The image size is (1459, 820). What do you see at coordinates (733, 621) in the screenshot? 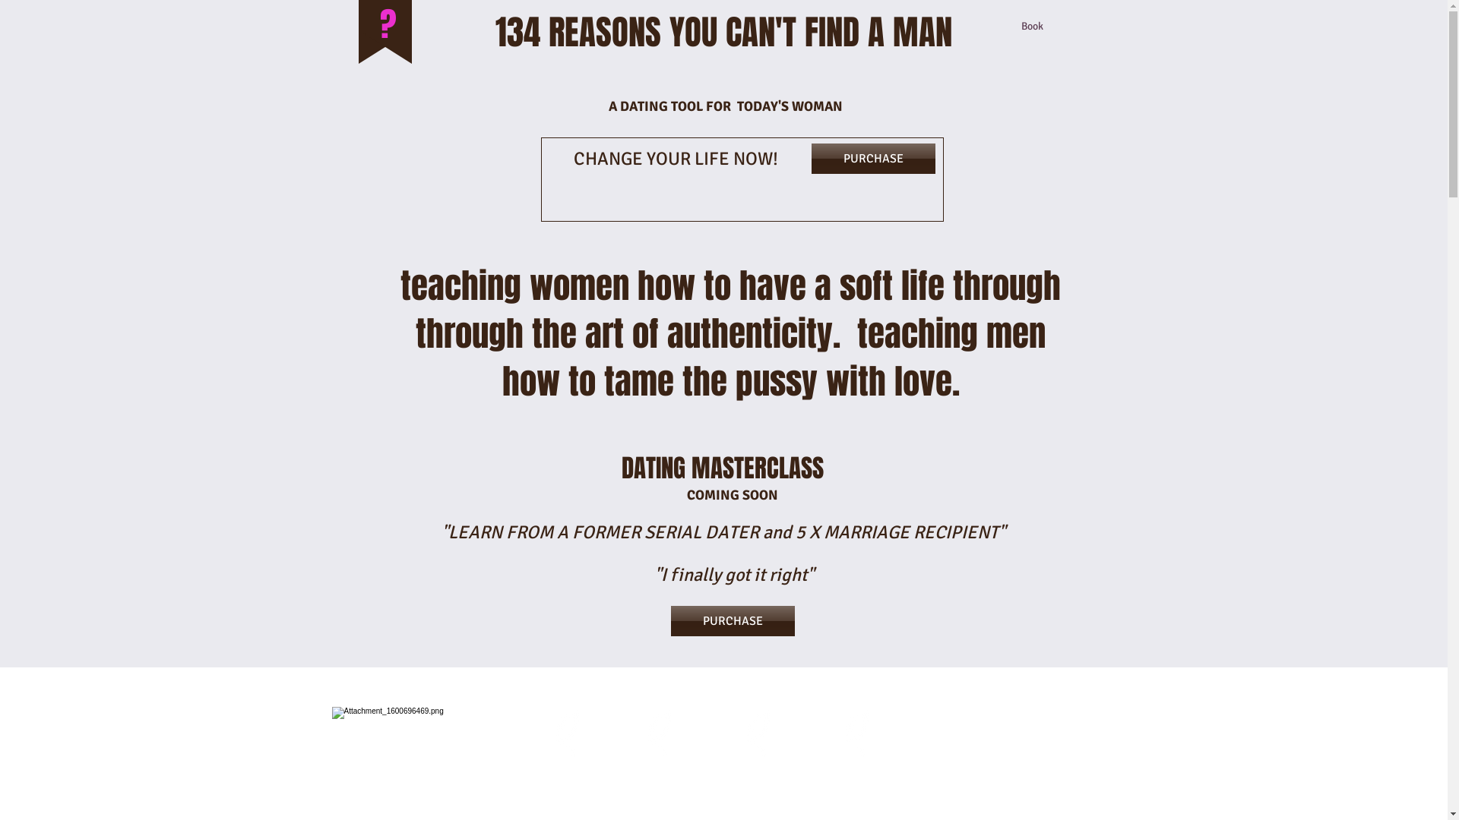
I see `PURCHASE` at bounding box center [733, 621].